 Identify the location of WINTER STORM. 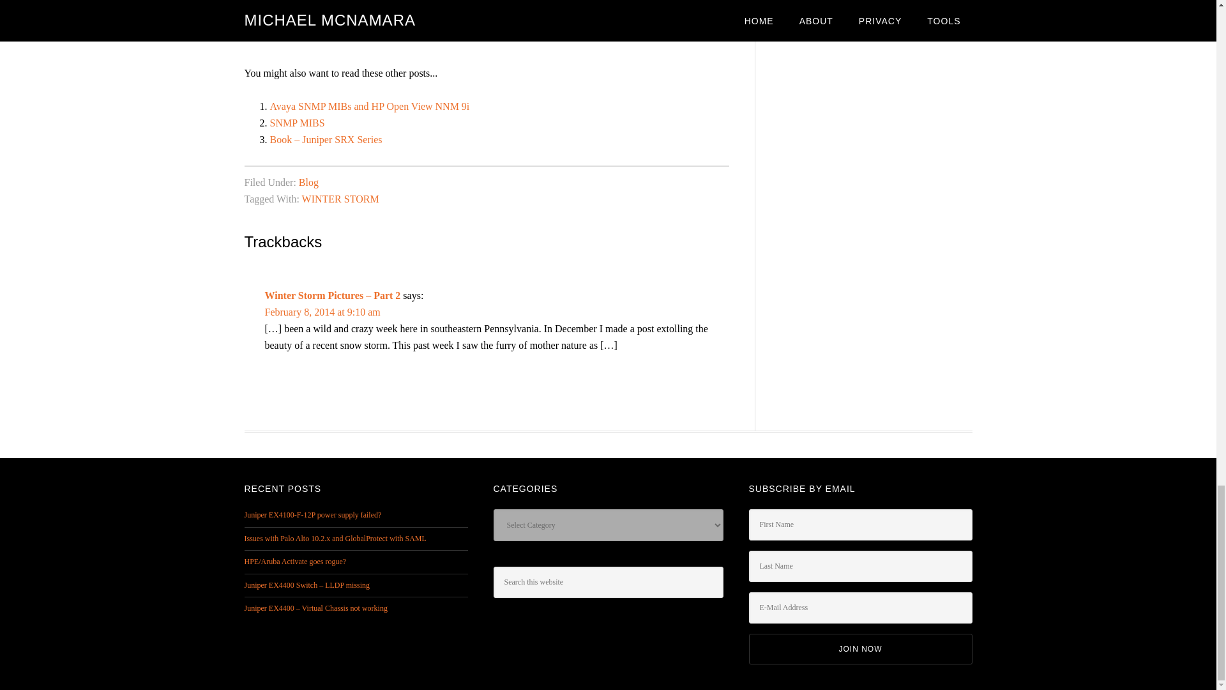
(340, 199).